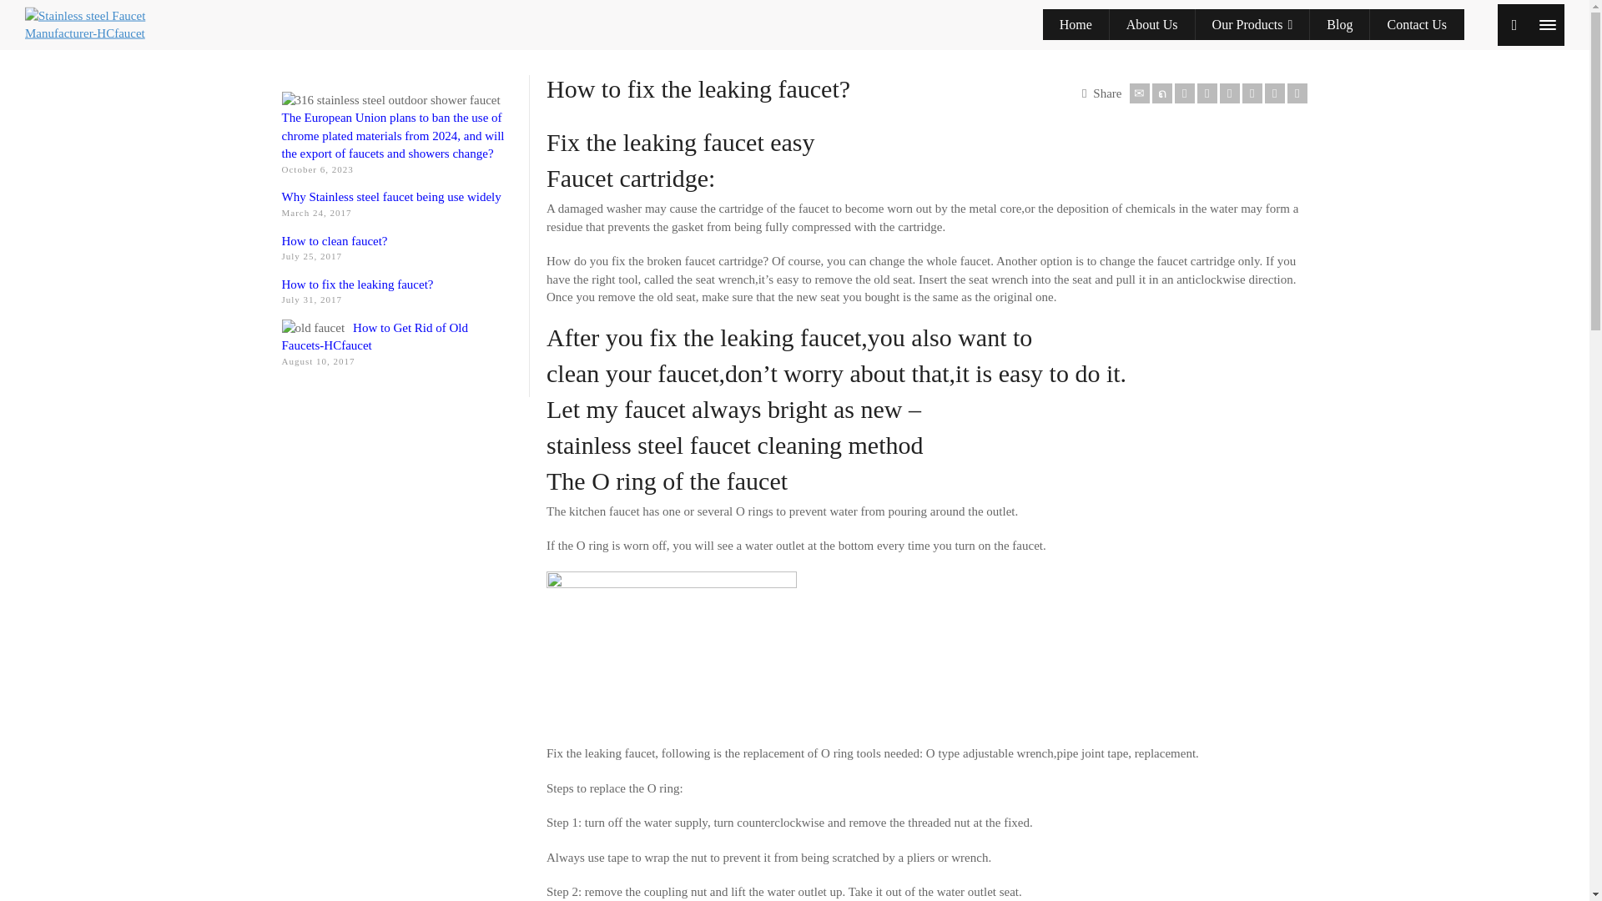 This screenshot has width=1602, height=901. I want to click on About Us, so click(1152, 25).